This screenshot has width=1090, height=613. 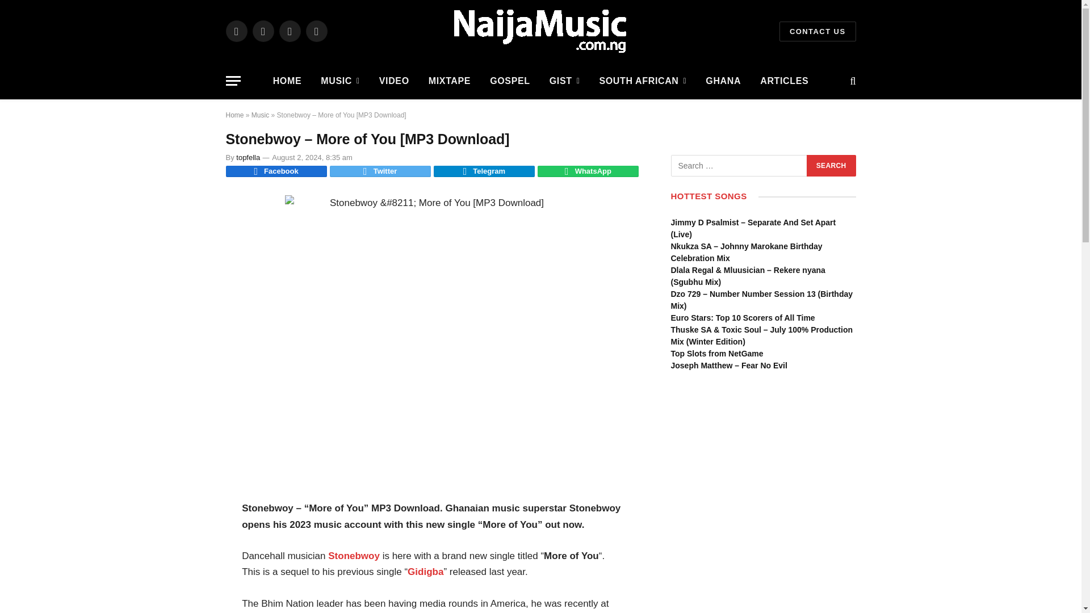 What do you see at coordinates (316, 31) in the screenshot?
I see `YouTube` at bounding box center [316, 31].